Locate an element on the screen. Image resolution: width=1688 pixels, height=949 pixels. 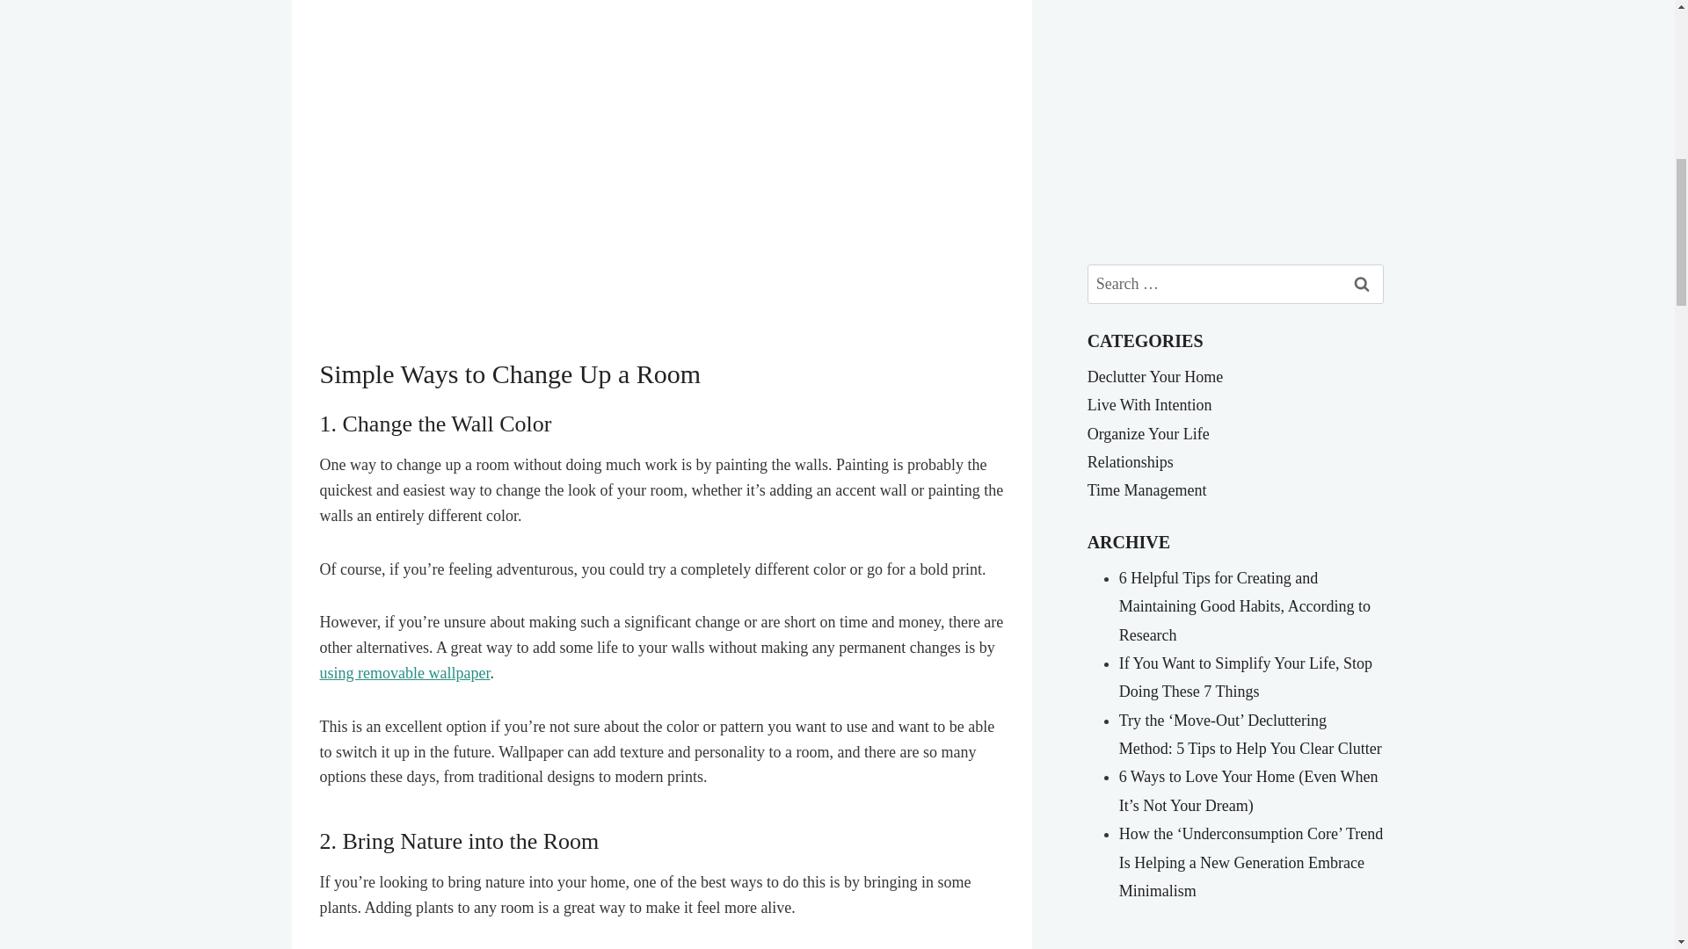
Time Management is located at coordinates (1146, 490).